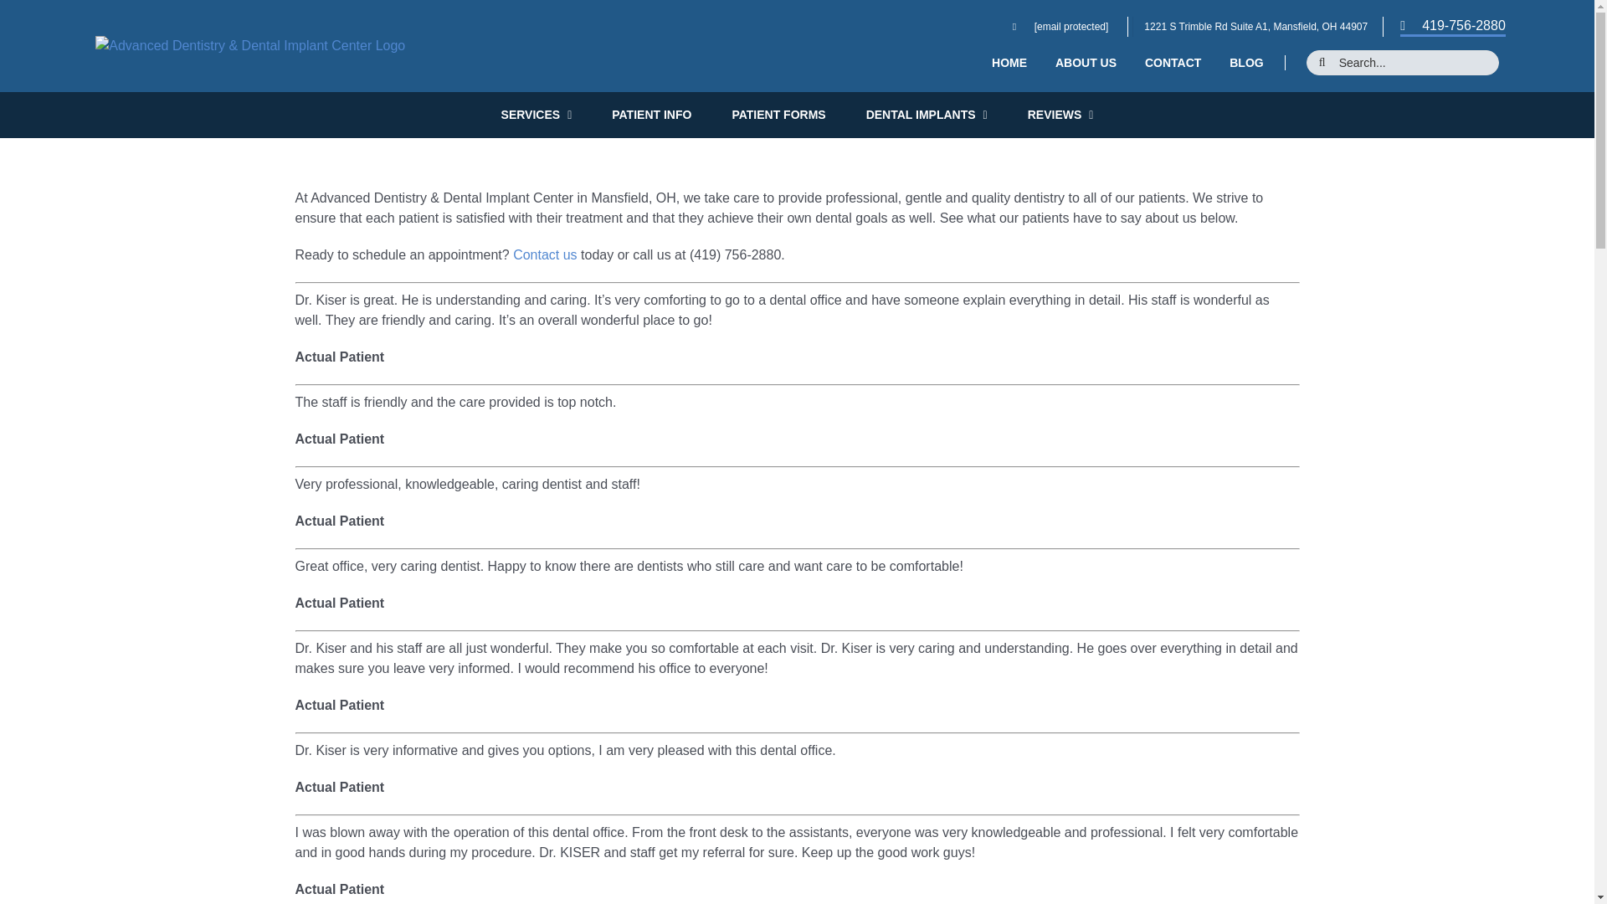 This screenshot has height=904, width=1607. Describe the element at coordinates (1453, 27) in the screenshot. I see `419-756-2880` at that location.